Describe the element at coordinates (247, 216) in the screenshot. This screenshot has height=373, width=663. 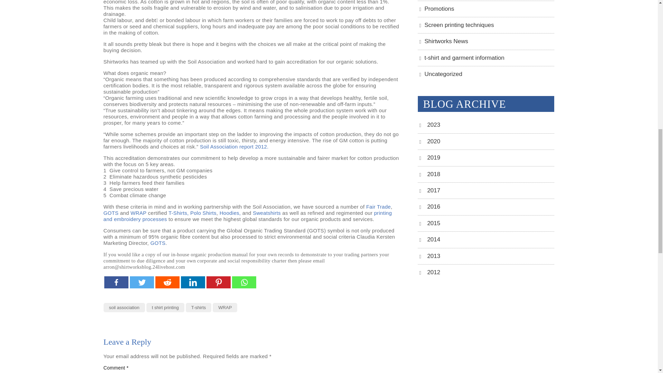
I see `Greener T-Shirt Printing` at that location.